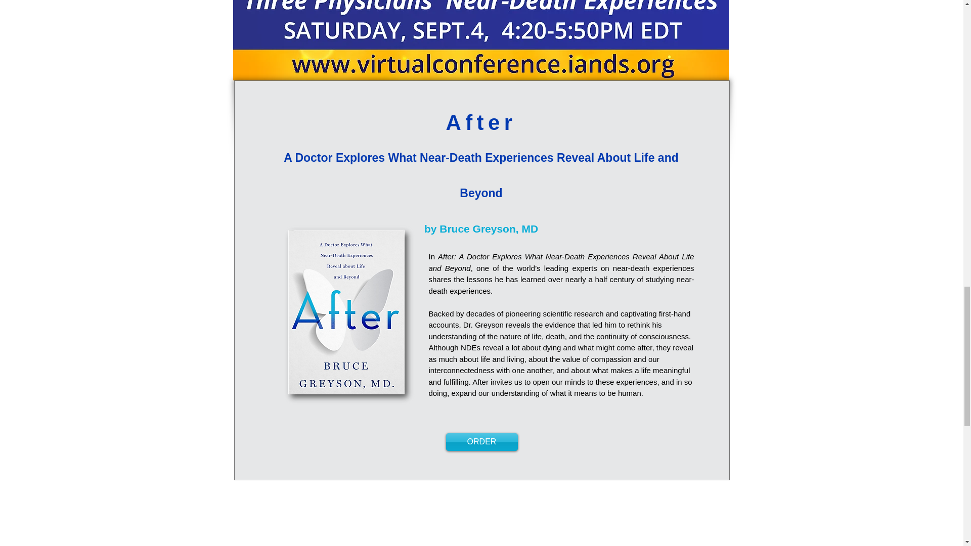 The height and width of the screenshot is (546, 971). Describe the element at coordinates (481, 442) in the screenshot. I see `ORDER` at that location.